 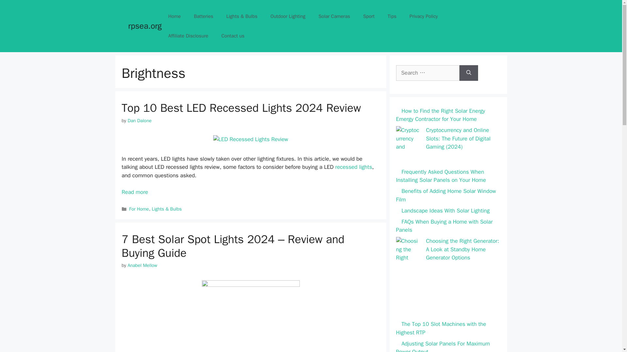 I want to click on Batteries, so click(x=204, y=16).